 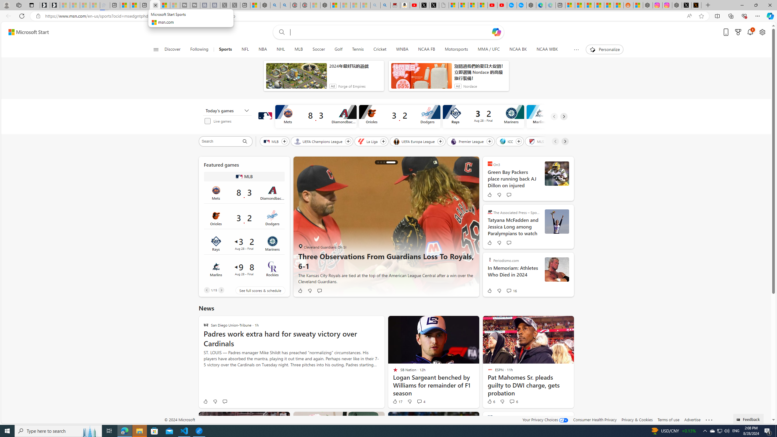 What do you see at coordinates (490, 164) in the screenshot?
I see `On3` at bounding box center [490, 164].